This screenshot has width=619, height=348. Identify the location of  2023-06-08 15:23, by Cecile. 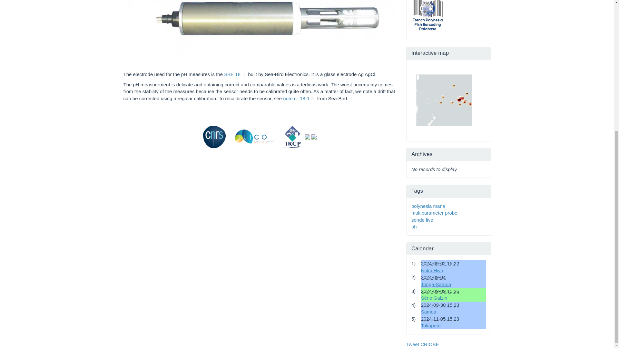
(432, 270).